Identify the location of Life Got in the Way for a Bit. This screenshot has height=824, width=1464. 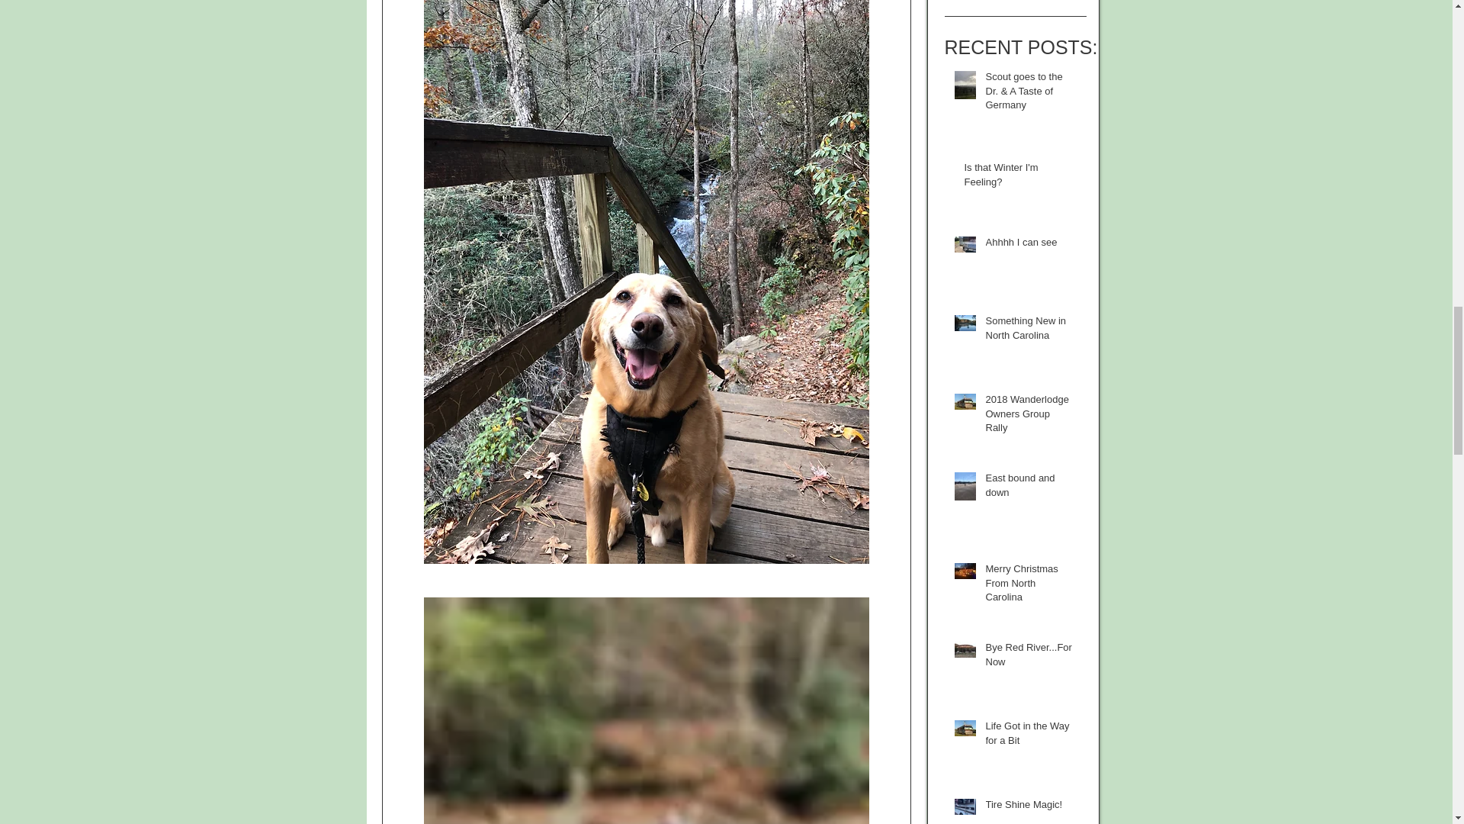
(1028, 735).